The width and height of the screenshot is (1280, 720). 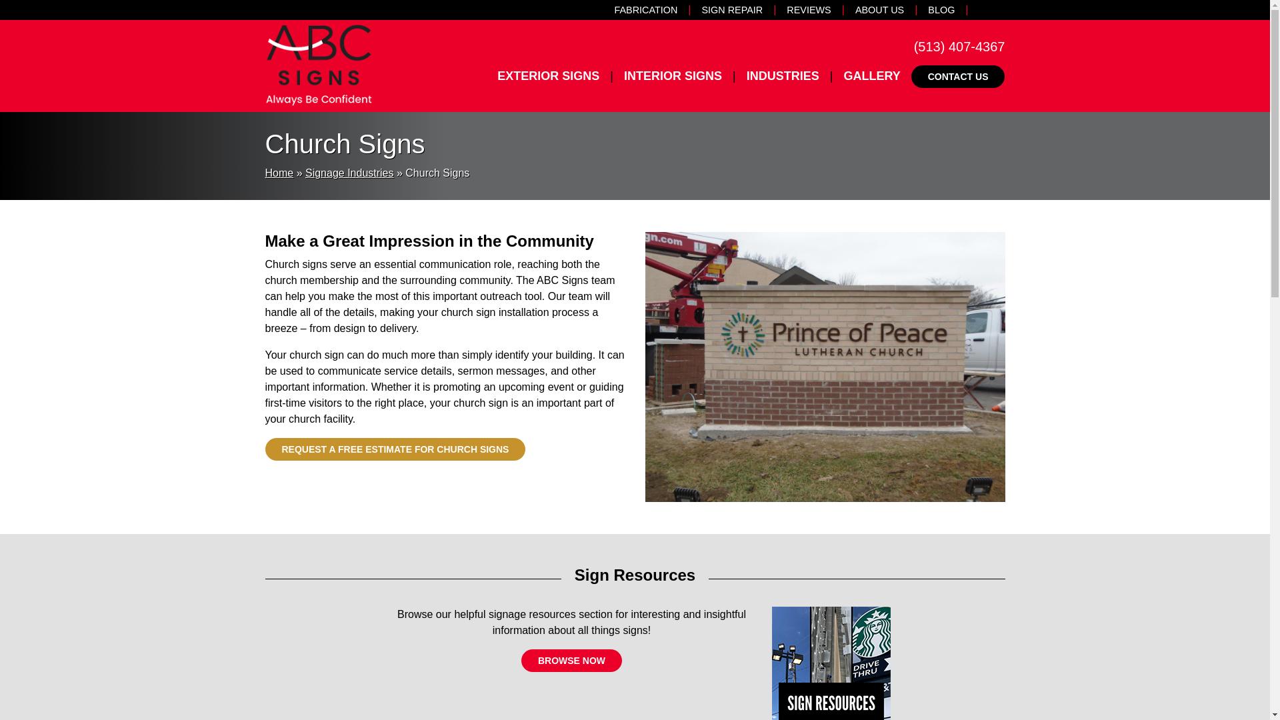 I want to click on SIGN REPAIR, so click(x=737, y=9).